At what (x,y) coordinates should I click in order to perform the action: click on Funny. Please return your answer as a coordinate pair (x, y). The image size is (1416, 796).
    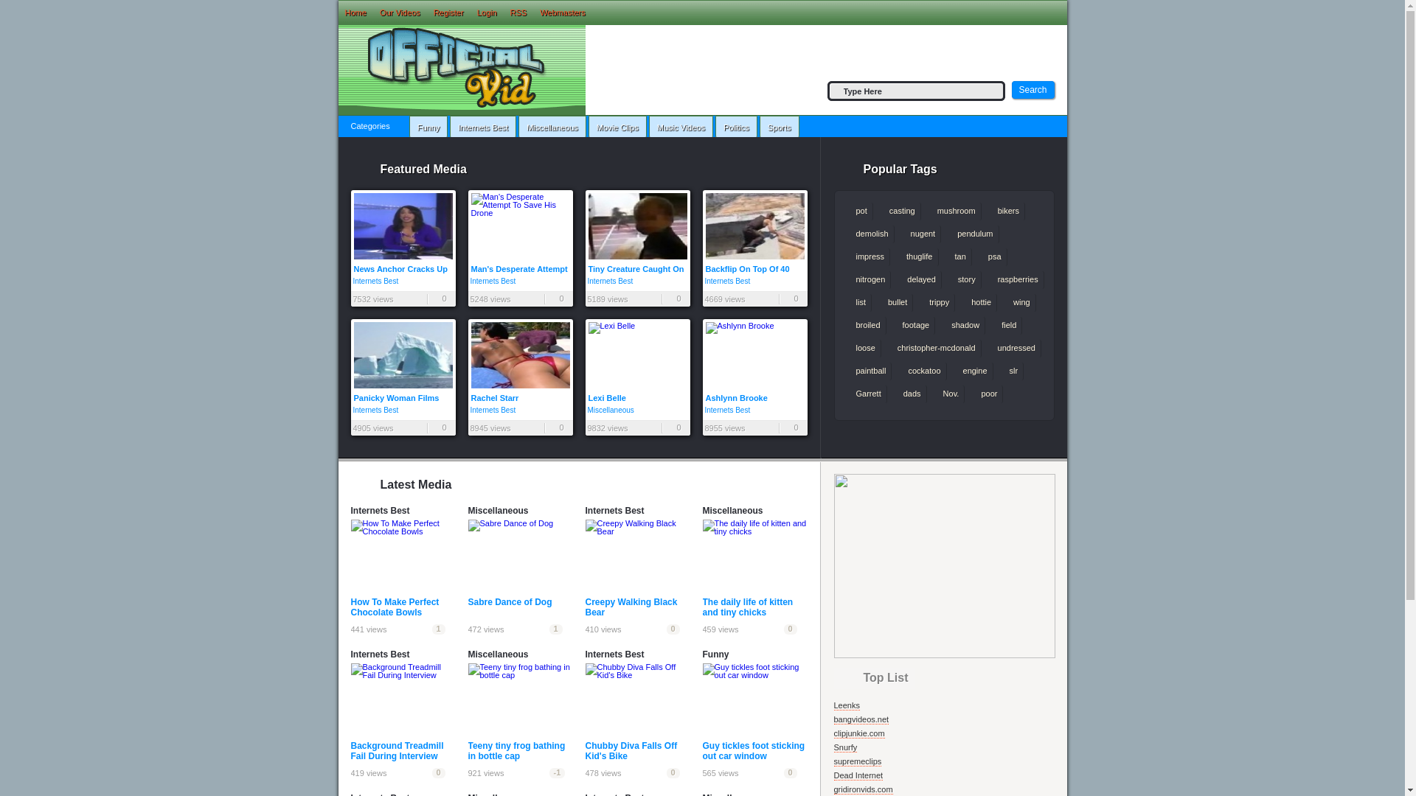
    Looking at the image, I should click on (428, 128).